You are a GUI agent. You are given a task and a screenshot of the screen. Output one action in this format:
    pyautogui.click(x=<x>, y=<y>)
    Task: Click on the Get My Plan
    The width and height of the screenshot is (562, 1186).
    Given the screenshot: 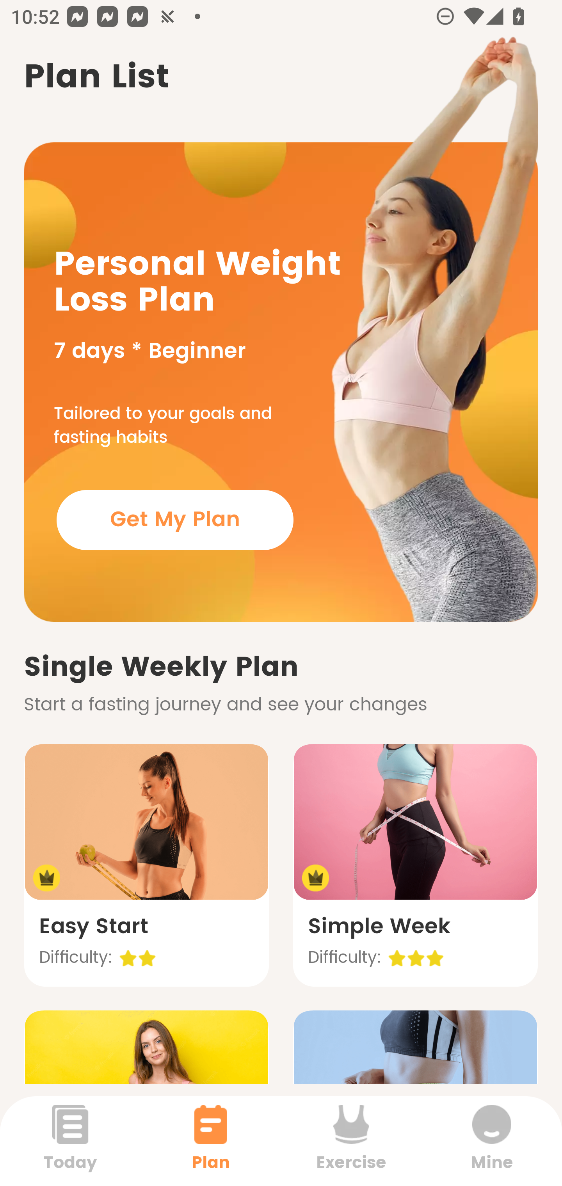 What is the action you would take?
    pyautogui.click(x=175, y=520)
    